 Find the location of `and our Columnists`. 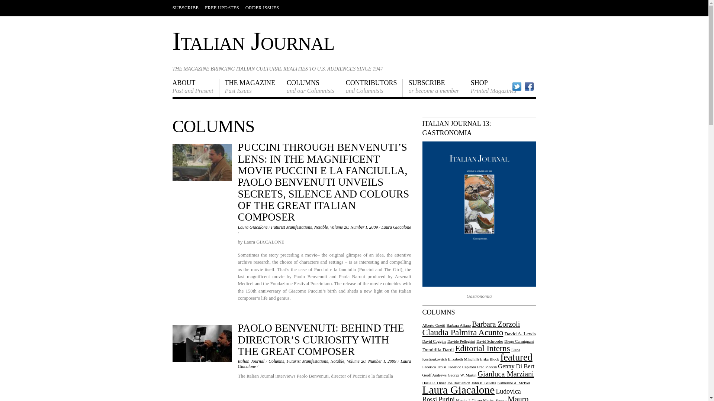

and our Columnists is located at coordinates (311, 88).